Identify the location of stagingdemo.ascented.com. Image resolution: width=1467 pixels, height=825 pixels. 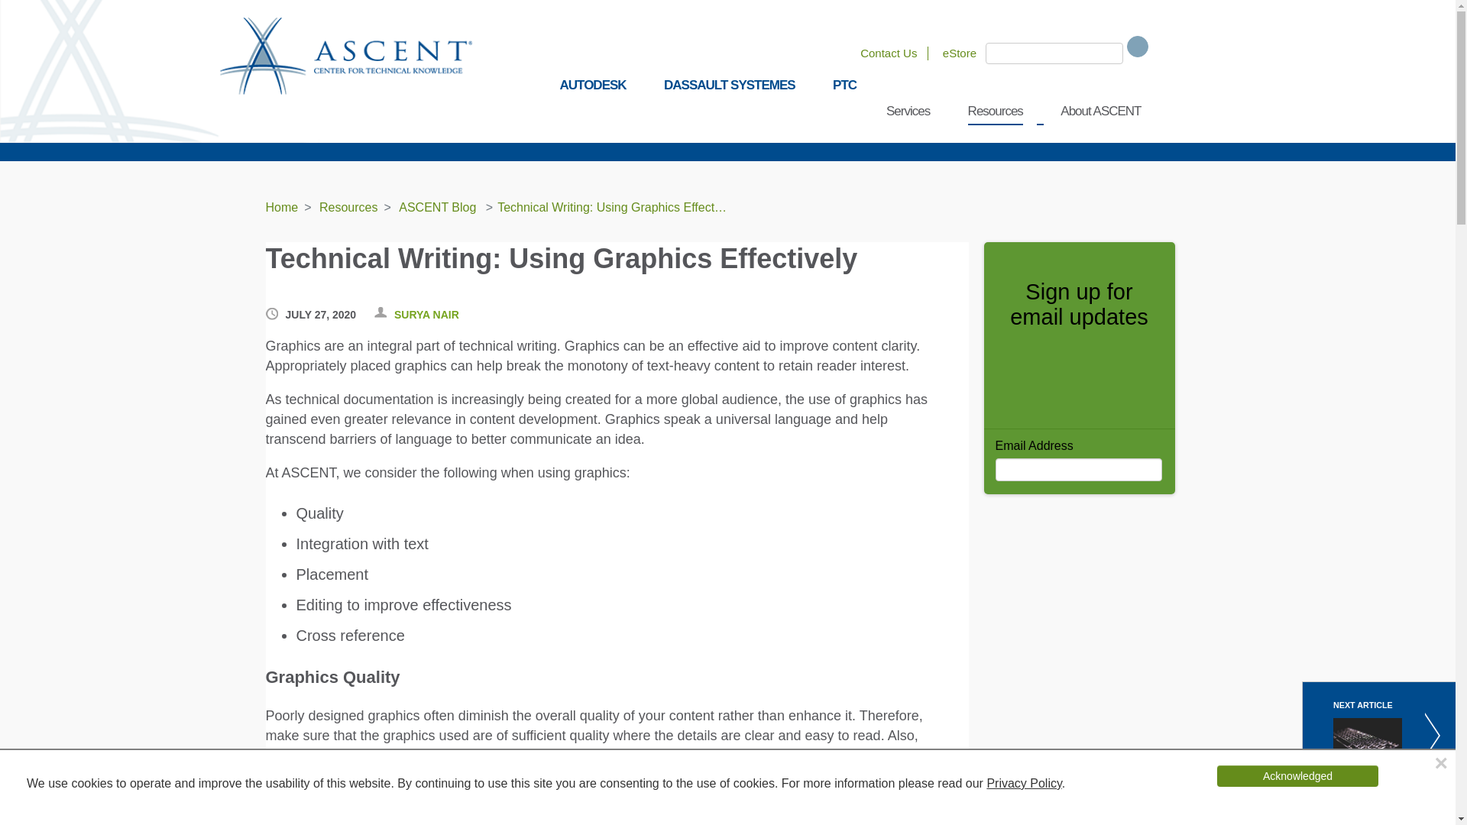
(346, 56).